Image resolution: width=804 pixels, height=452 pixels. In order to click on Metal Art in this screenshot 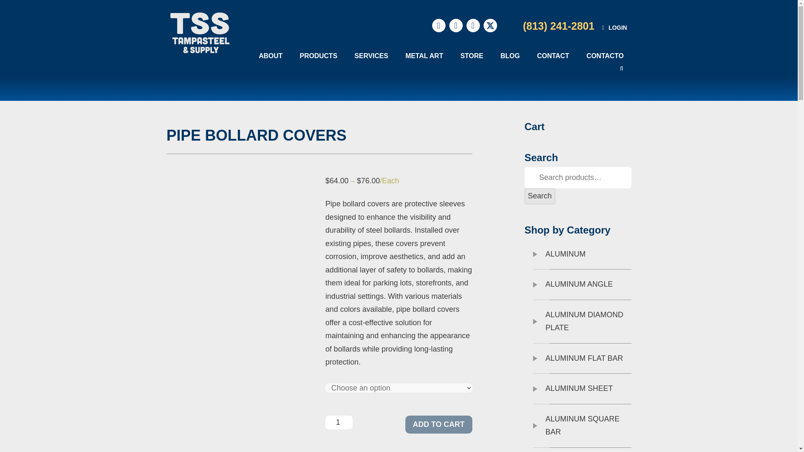, I will do `click(424, 55)`.